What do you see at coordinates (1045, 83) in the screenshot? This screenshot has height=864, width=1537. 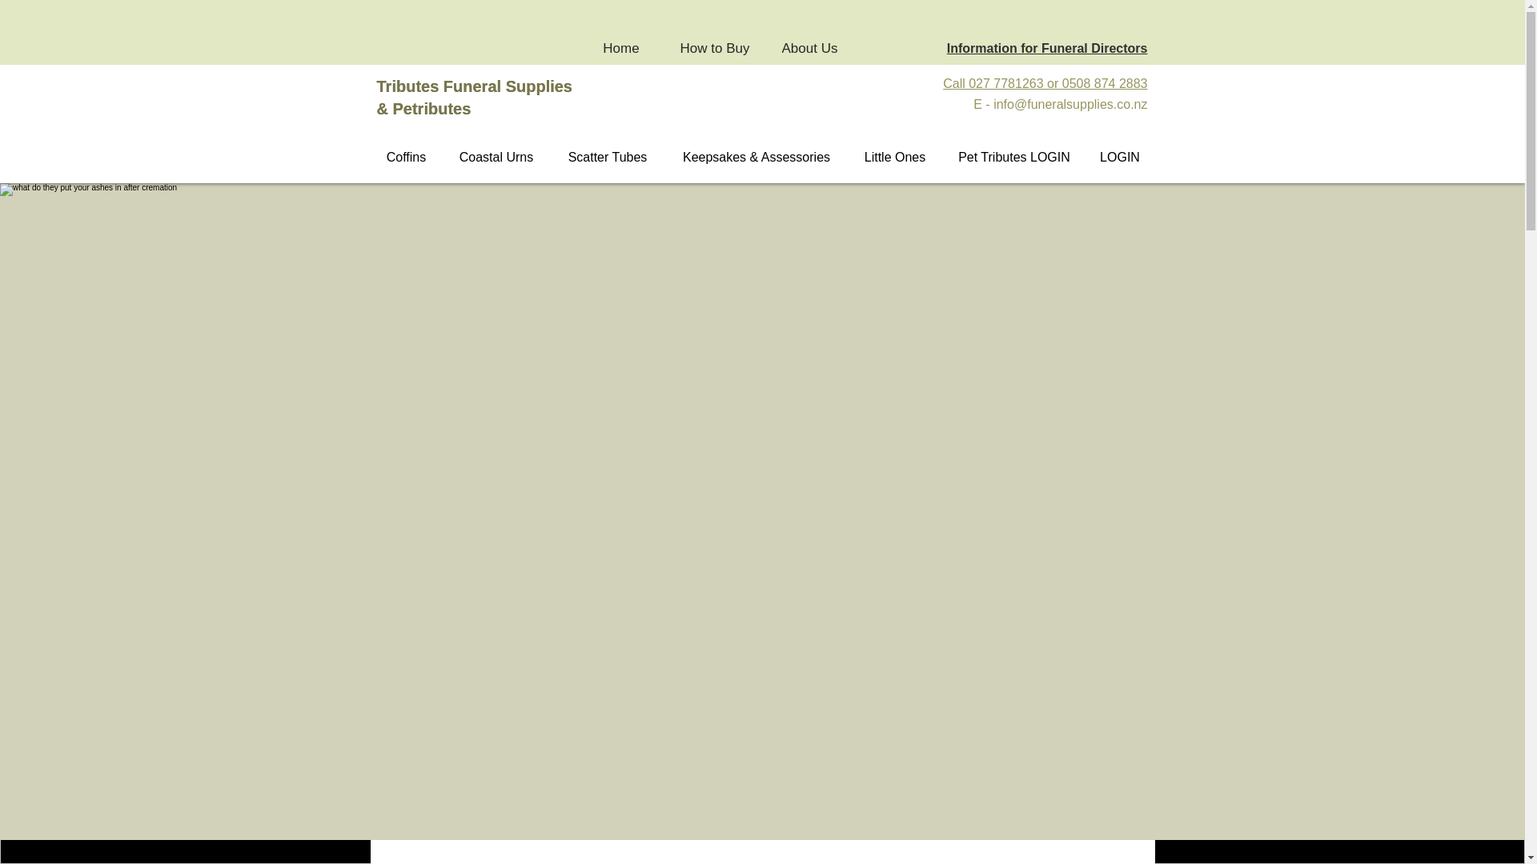 I see `Call 027 7781263 or 0508 874 2883` at bounding box center [1045, 83].